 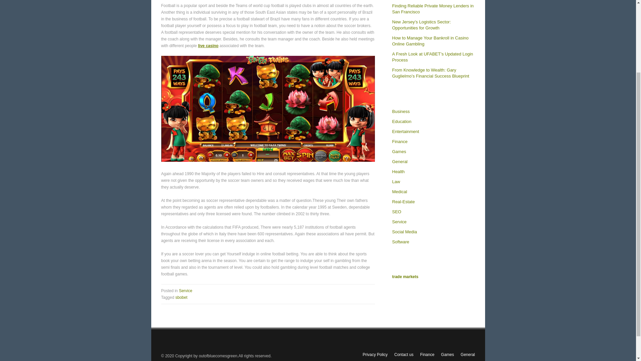 What do you see at coordinates (401, 122) in the screenshot?
I see `Education` at bounding box center [401, 122].